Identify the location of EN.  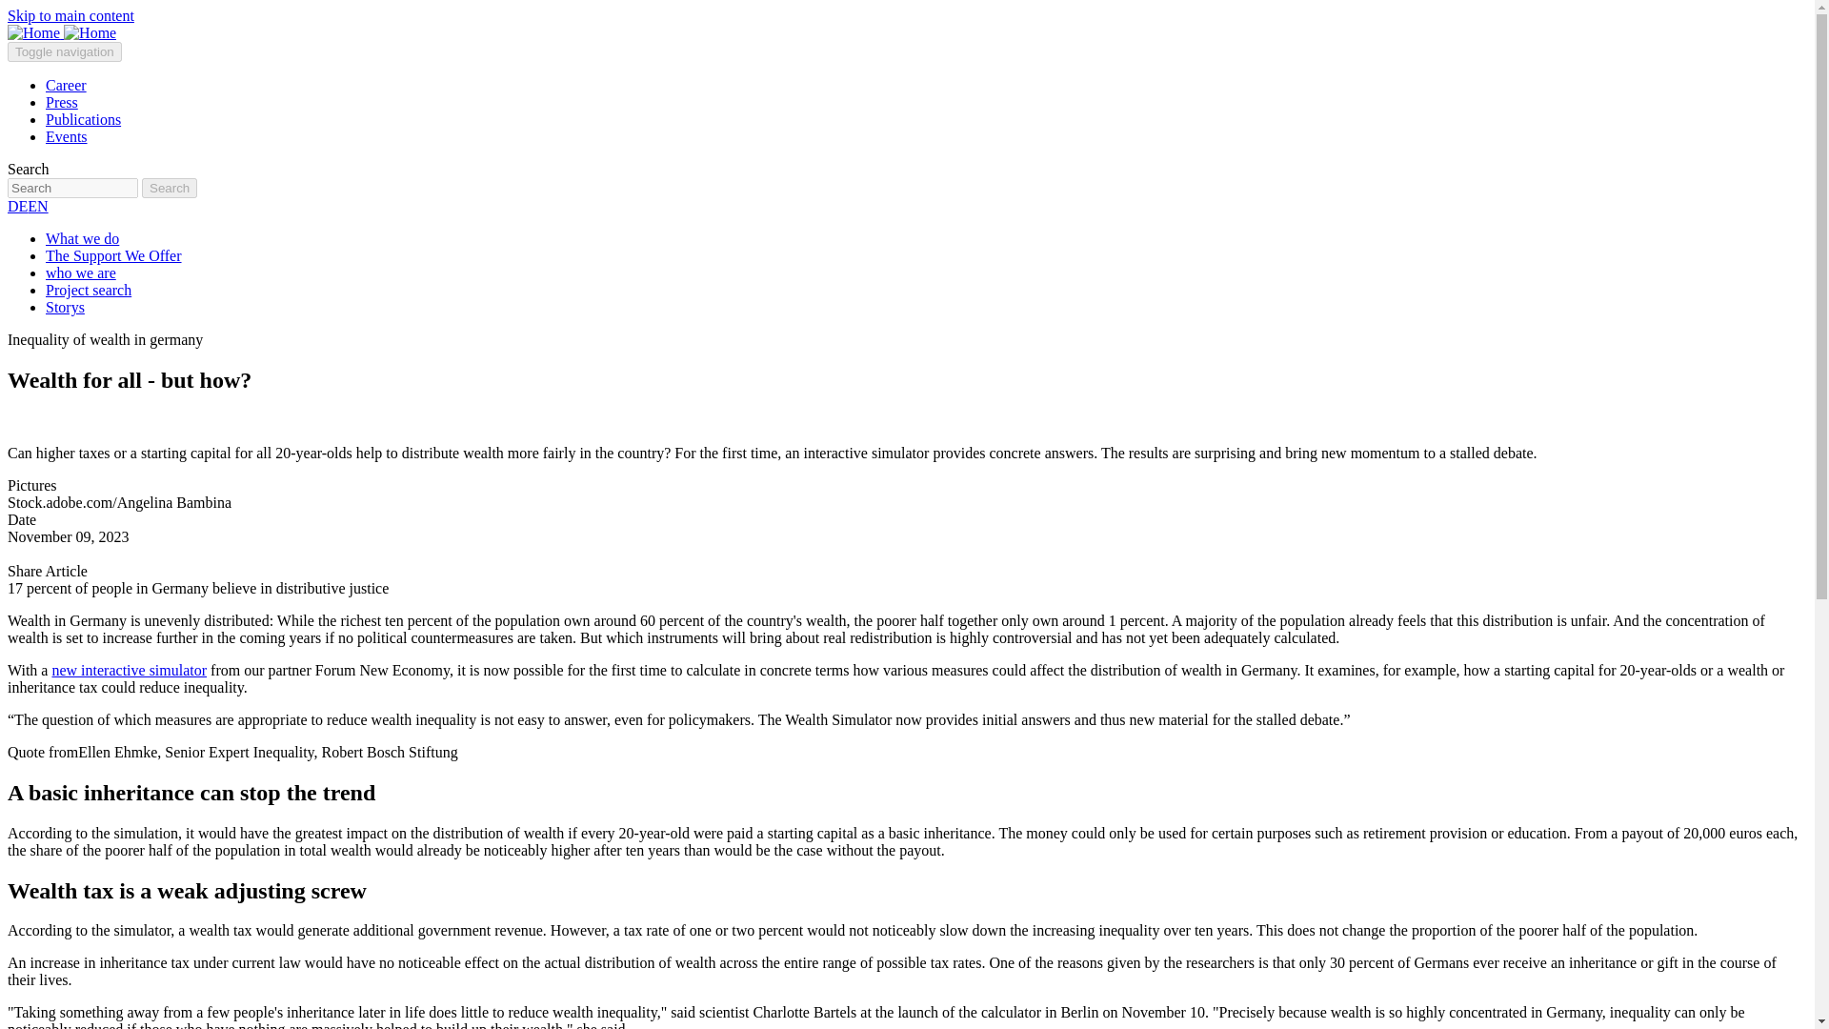
(36, 206).